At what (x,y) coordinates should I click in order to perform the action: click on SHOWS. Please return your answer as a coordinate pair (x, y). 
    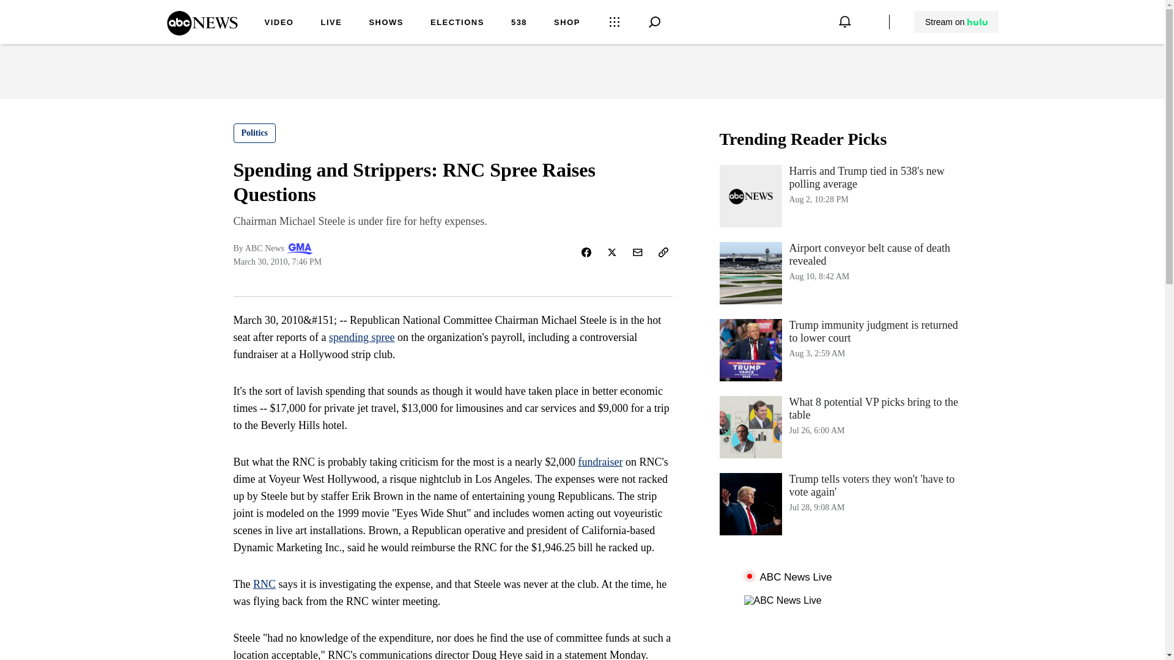
    Looking at the image, I should click on (386, 23).